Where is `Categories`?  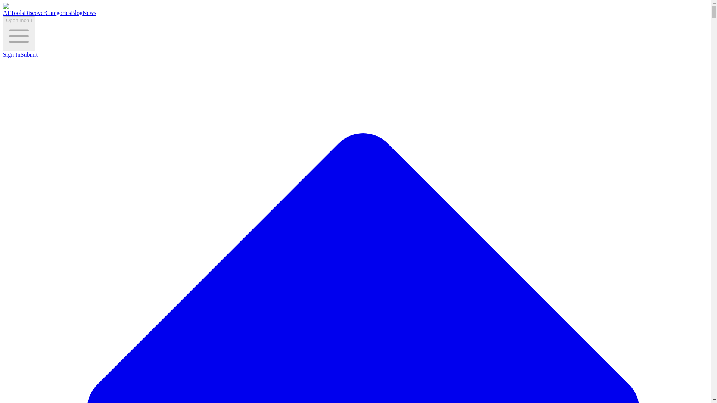
Categories is located at coordinates (58, 13).